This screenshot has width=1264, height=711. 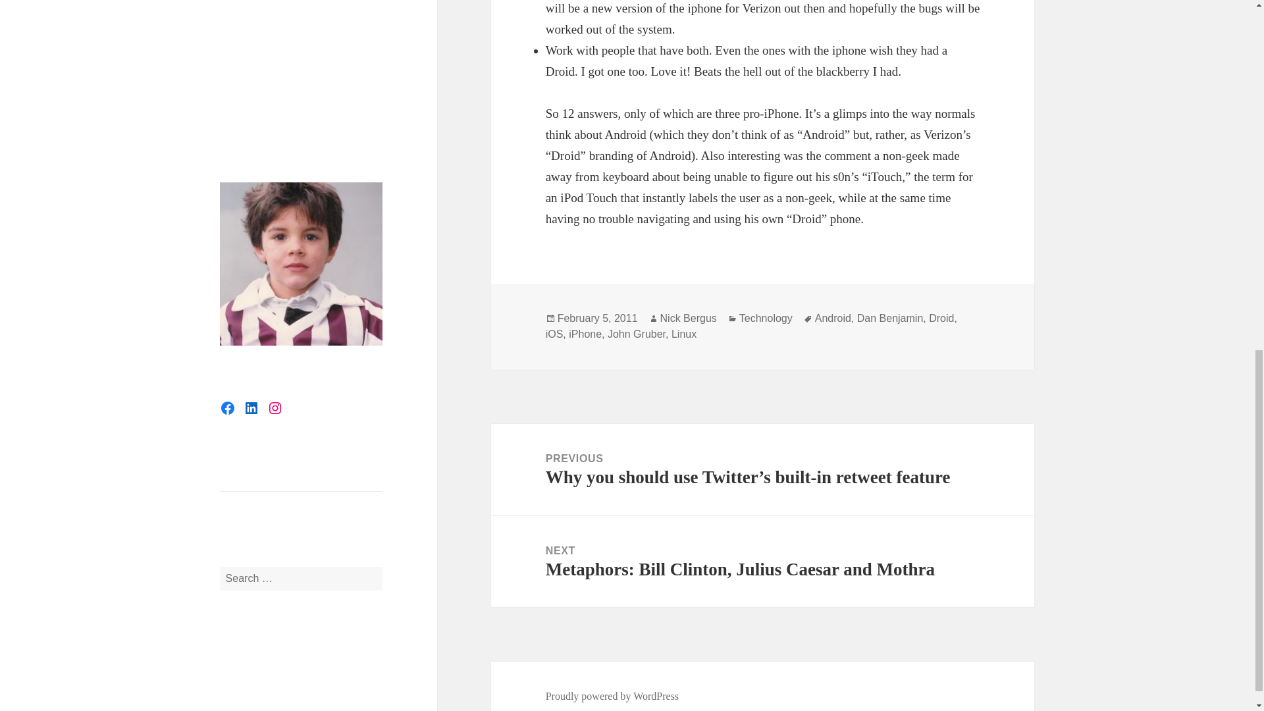 I want to click on Technology, so click(x=766, y=319).